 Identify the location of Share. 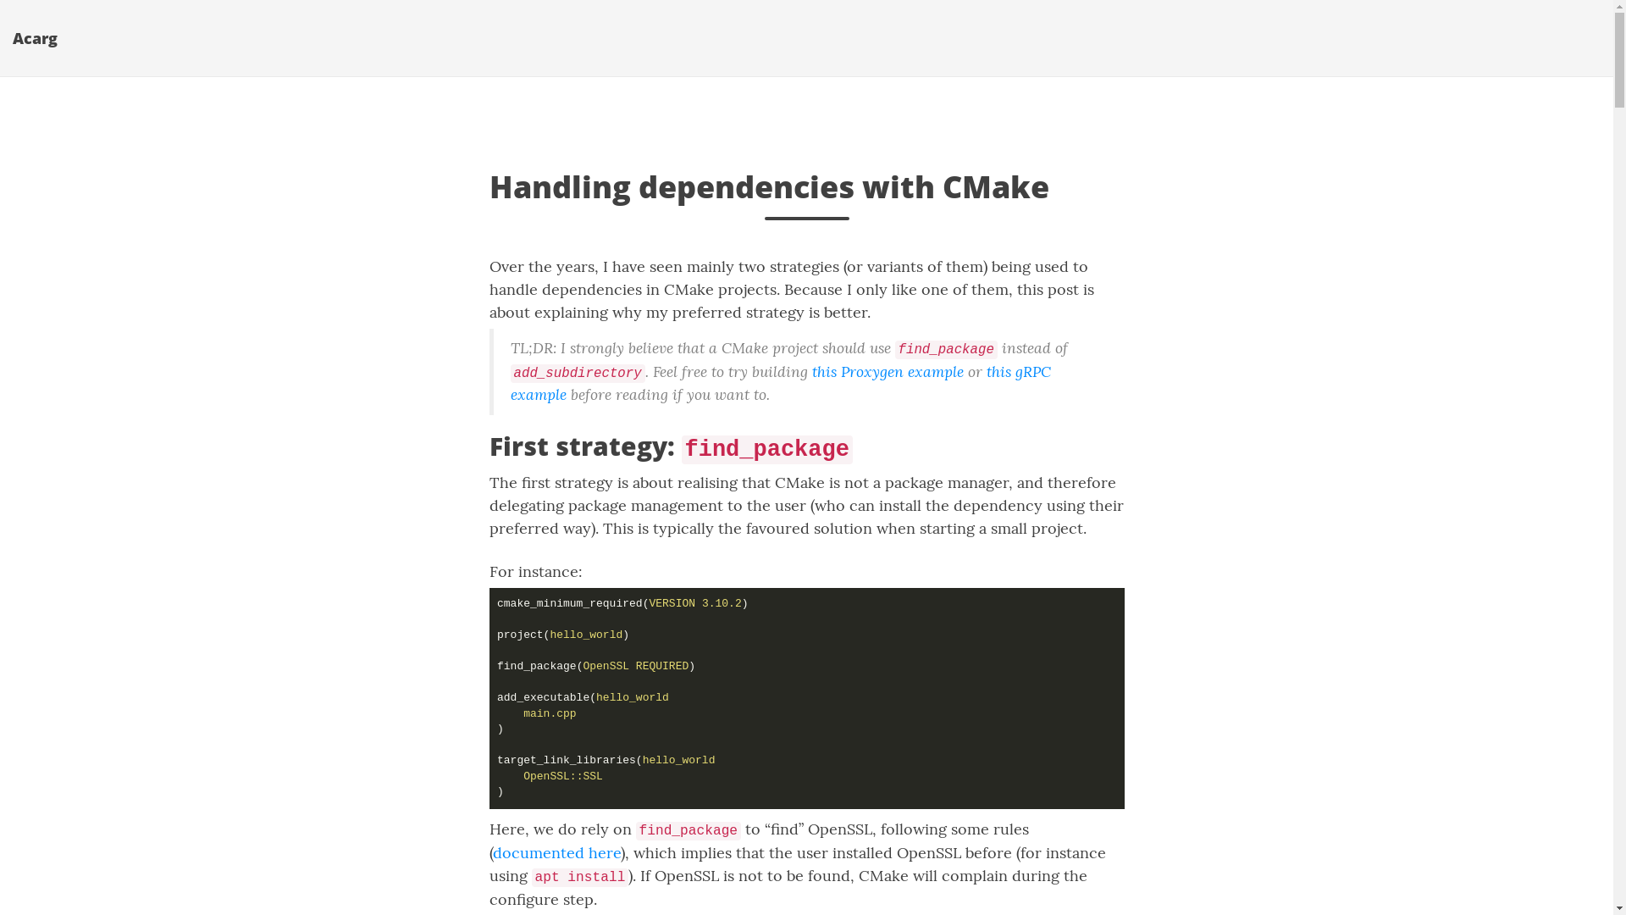
(25, 16).